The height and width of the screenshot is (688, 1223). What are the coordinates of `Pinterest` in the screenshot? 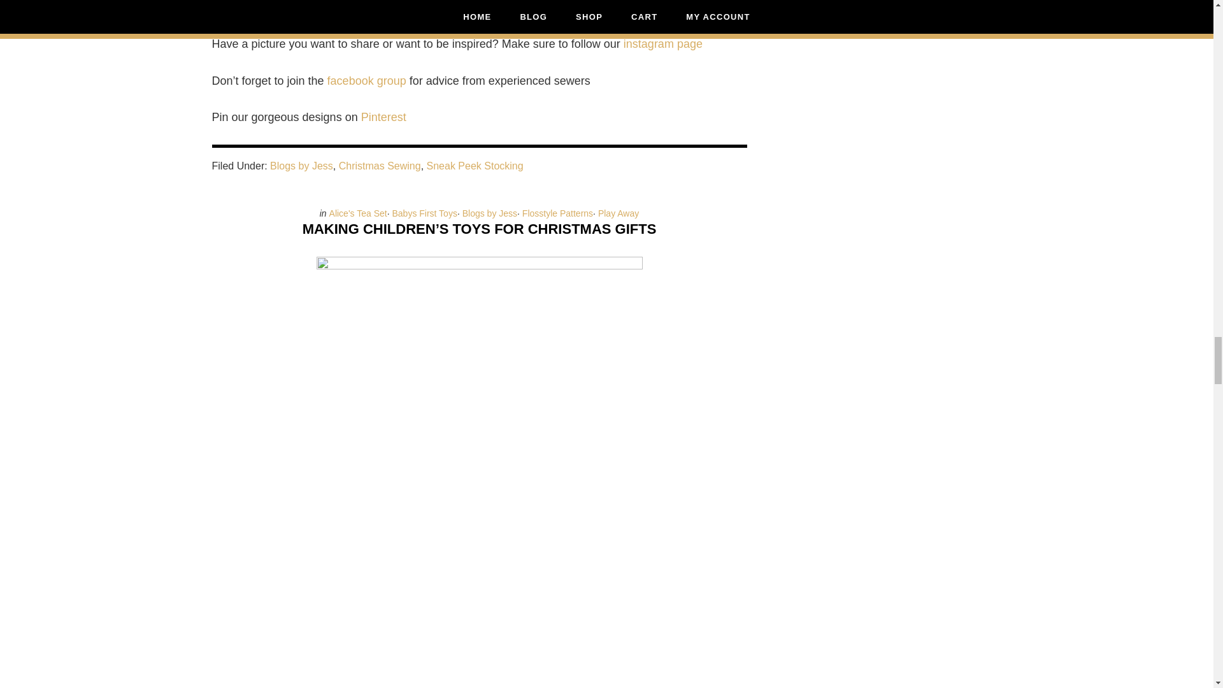 It's located at (383, 117).